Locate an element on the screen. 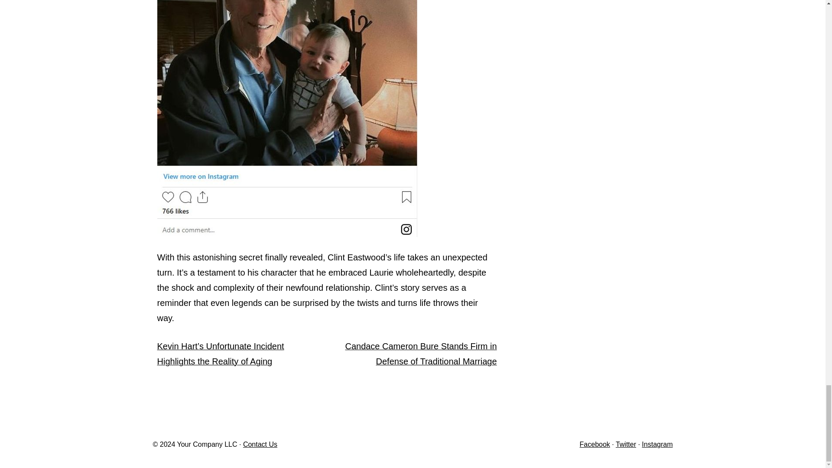  Contact Us is located at coordinates (260, 444).